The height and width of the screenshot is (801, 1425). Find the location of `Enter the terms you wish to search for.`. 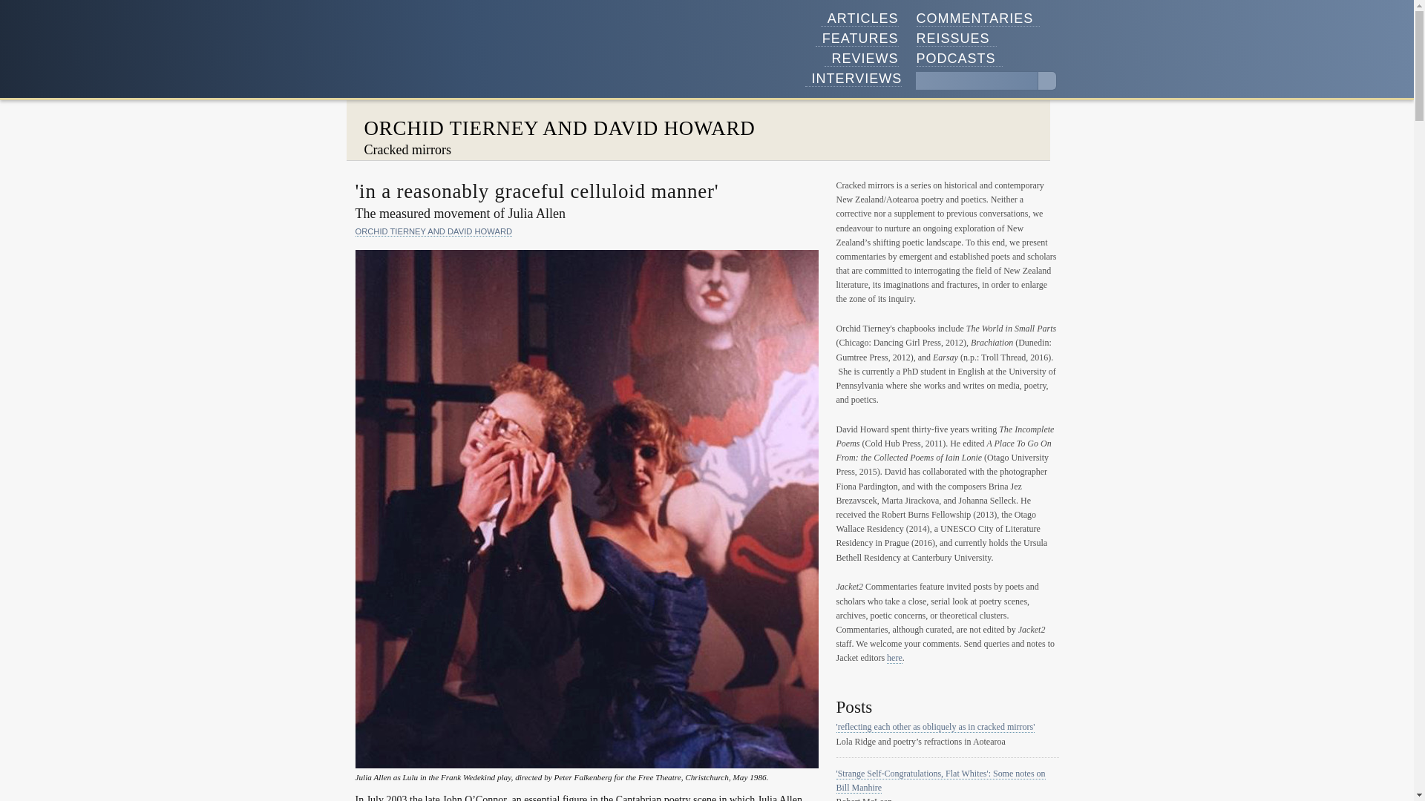

Enter the terms you wish to search for. is located at coordinates (977, 81).